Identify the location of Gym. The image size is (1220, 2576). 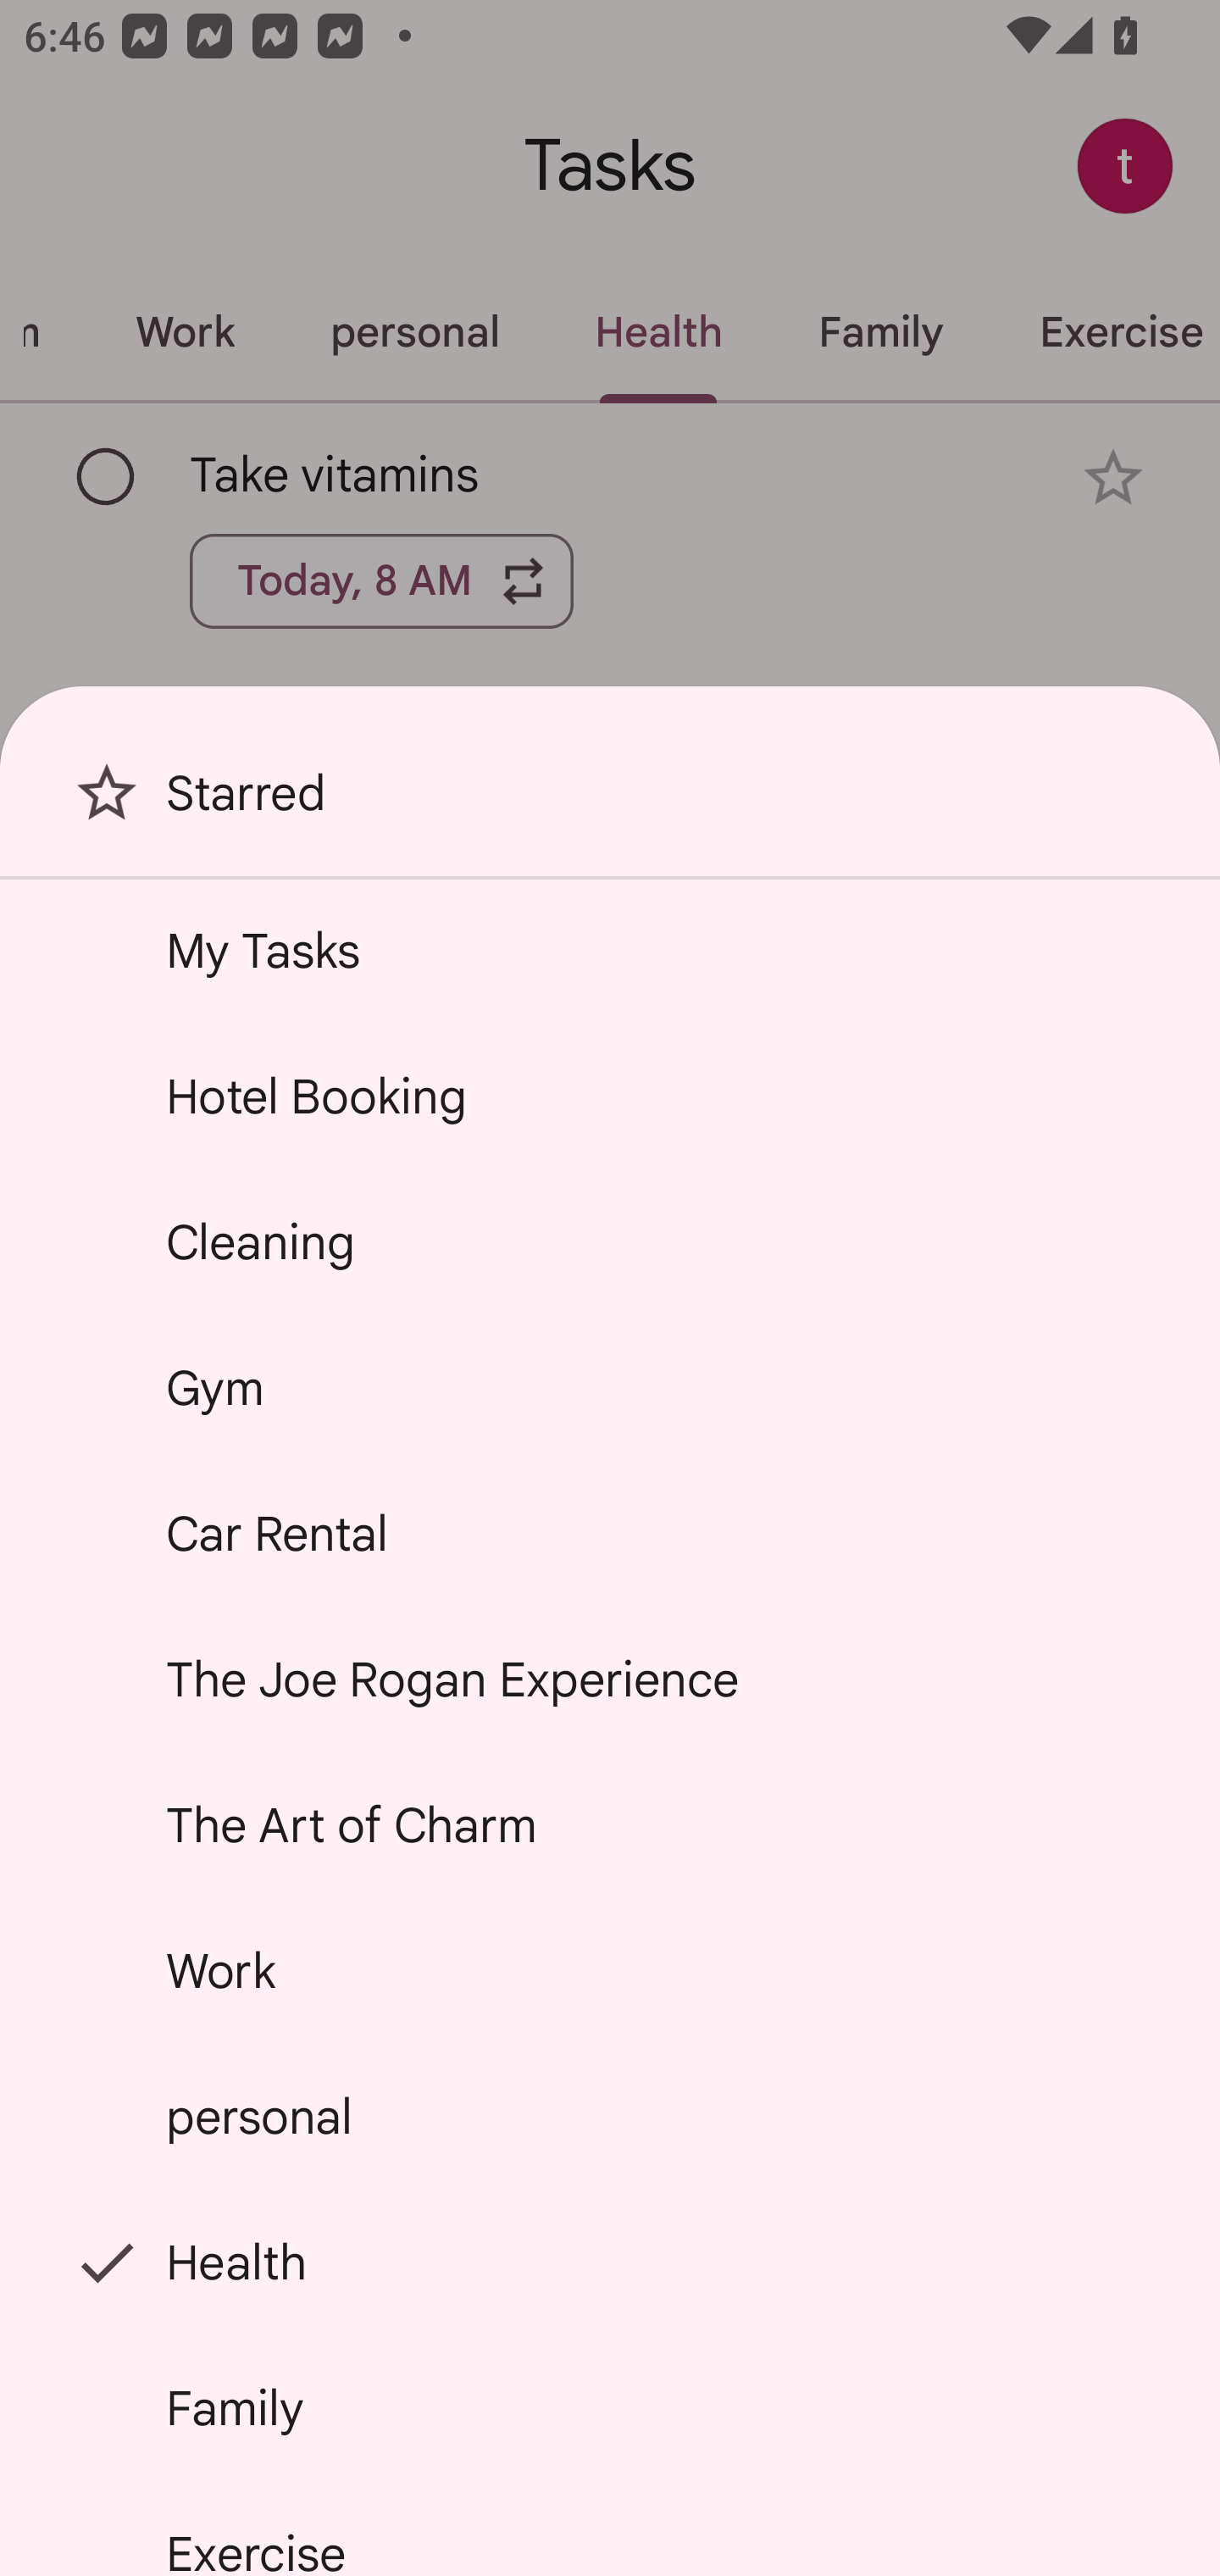
(610, 1386).